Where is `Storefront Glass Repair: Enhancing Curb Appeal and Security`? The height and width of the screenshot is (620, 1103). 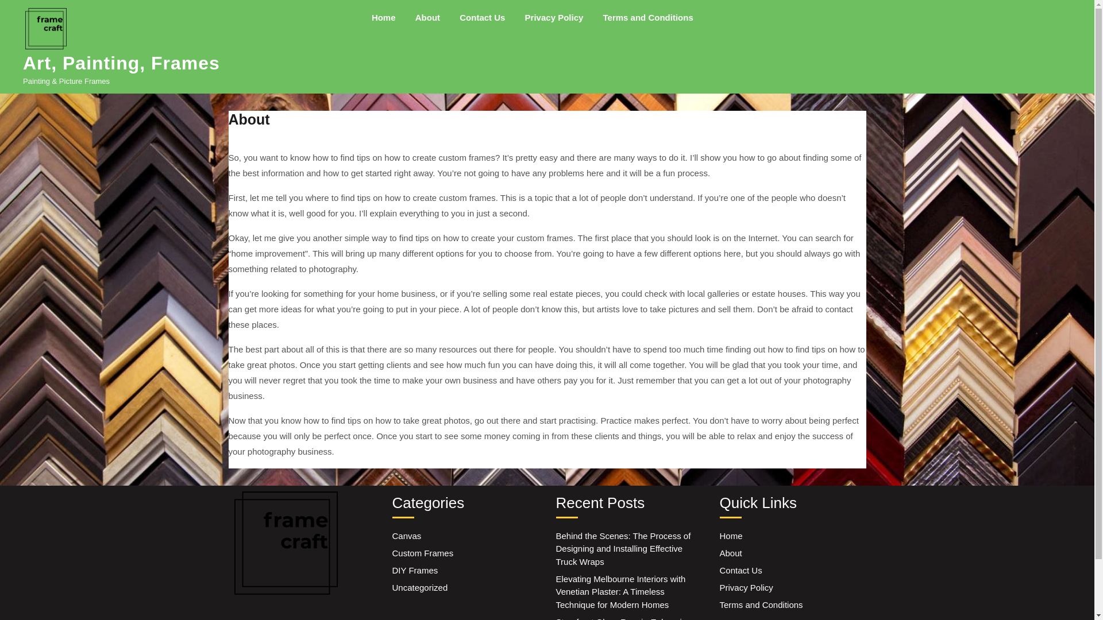
Storefront Glass Repair: Enhancing Curb Appeal and Security is located at coordinates (623, 618).